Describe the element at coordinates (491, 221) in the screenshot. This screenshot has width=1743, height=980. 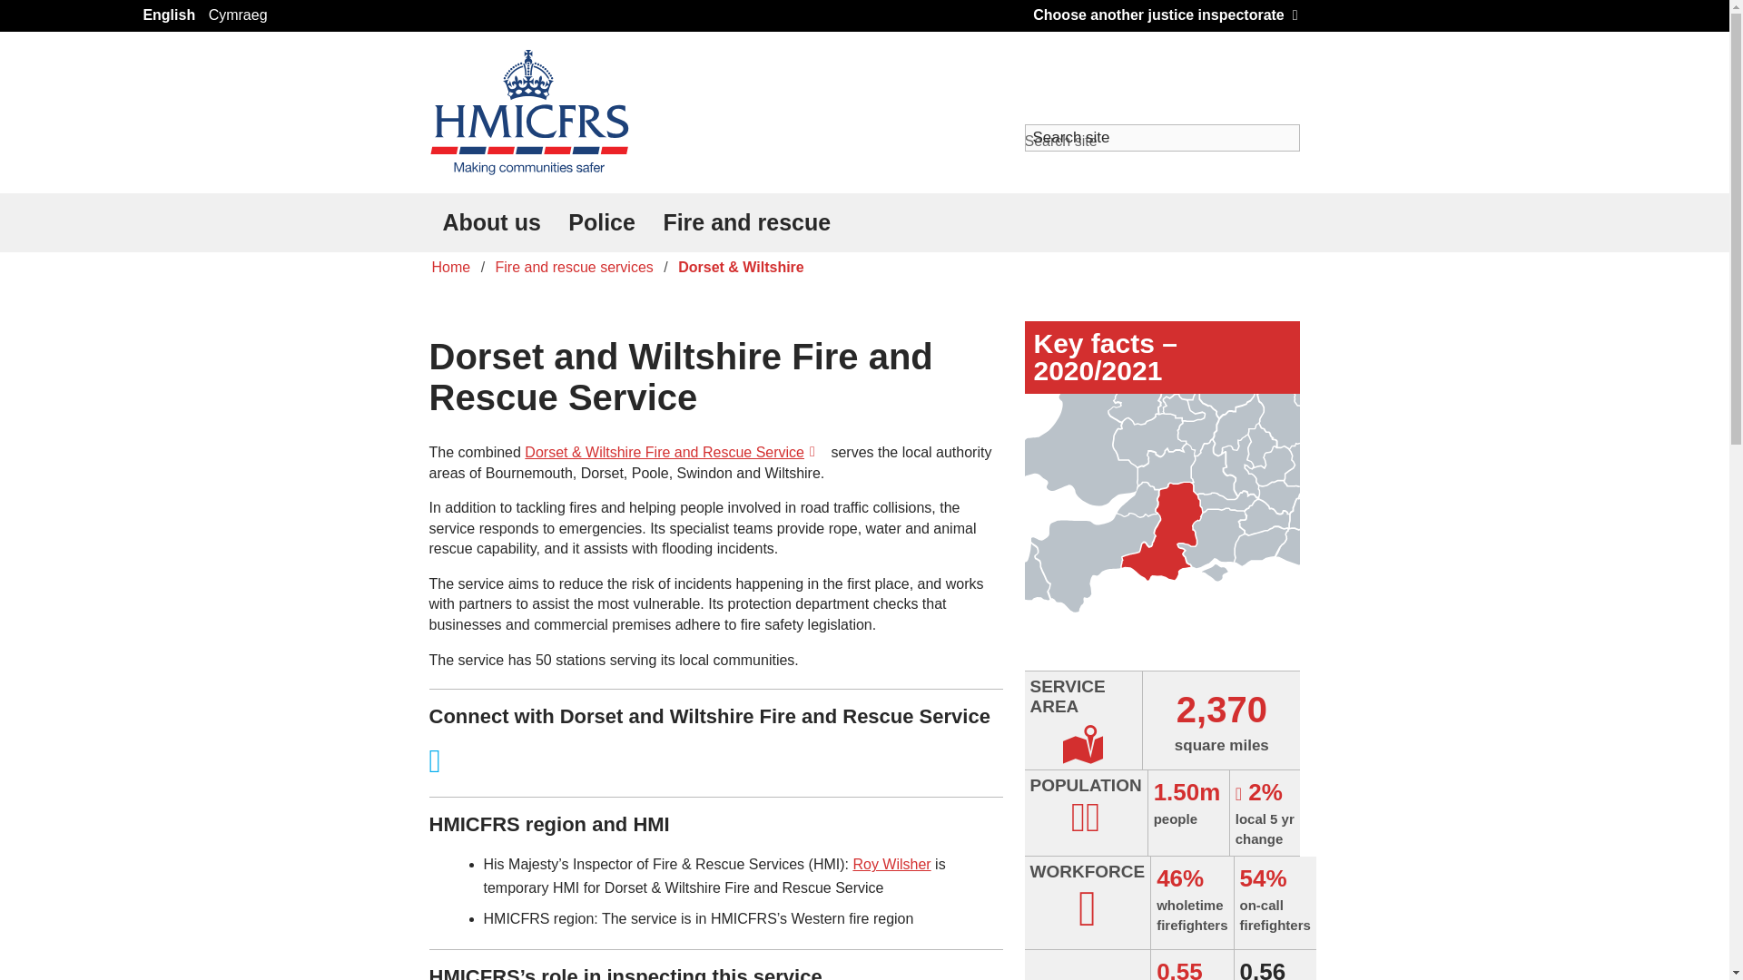
I see `About us` at that location.